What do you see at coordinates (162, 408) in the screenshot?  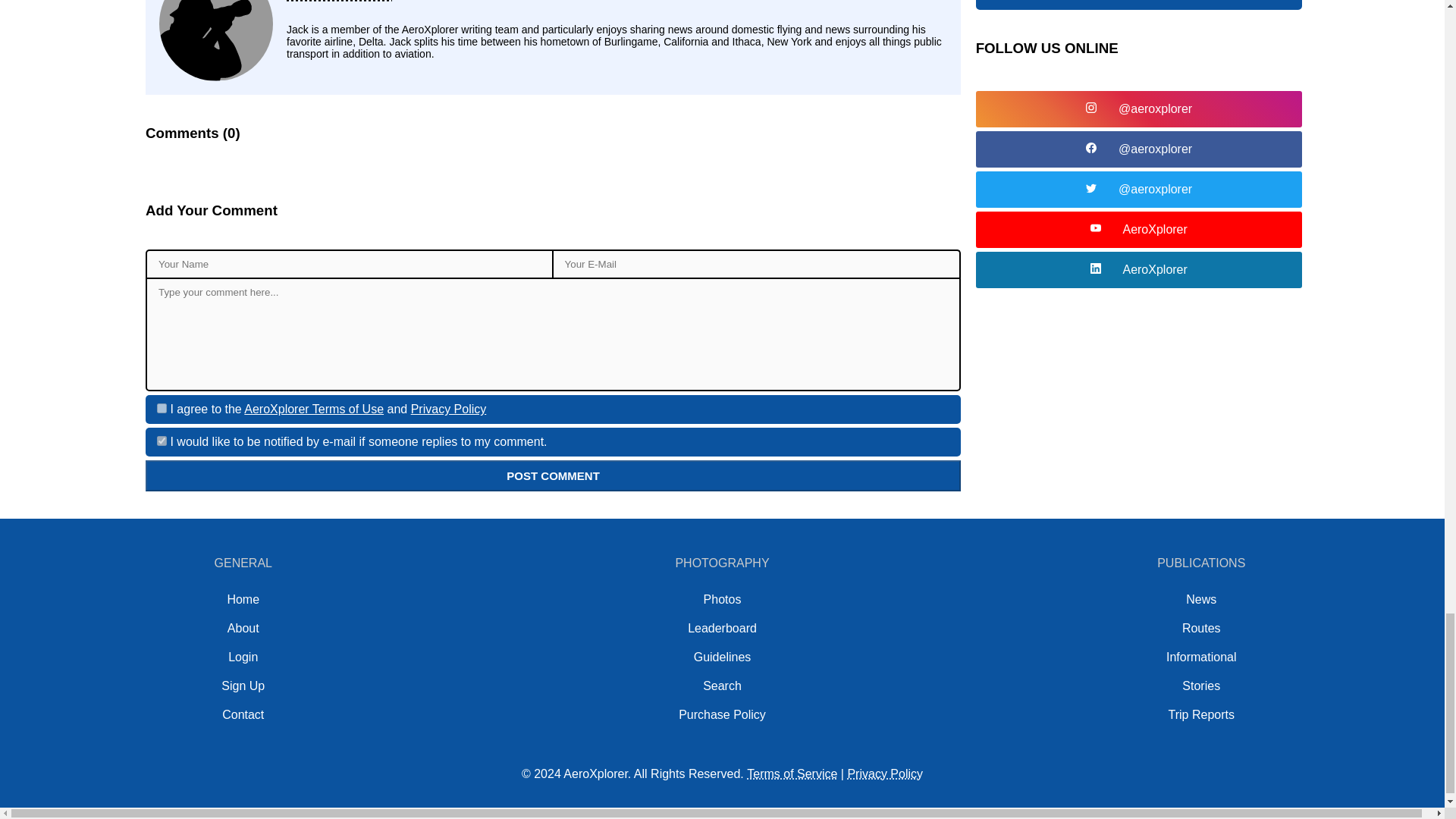 I see `on` at bounding box center [162, 408].